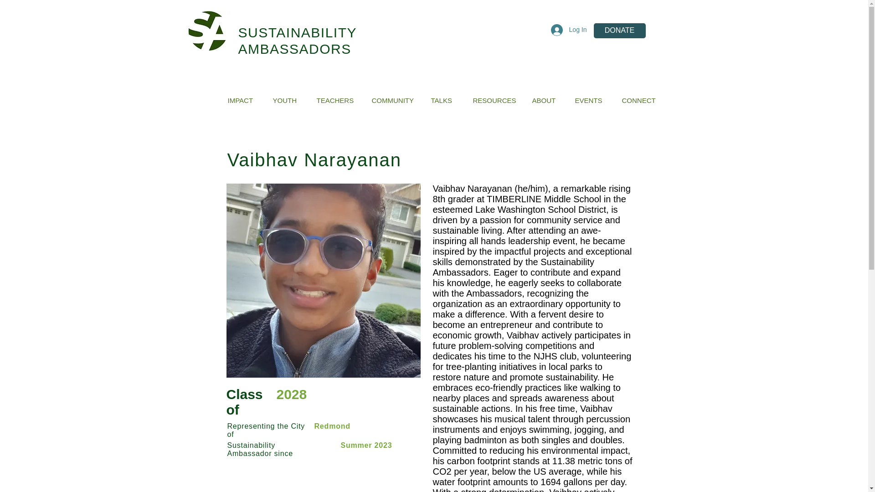 The height and width of the screenshot is (492, 875). Describe the element at coordinates (323, 281) in the screenshot. I see `Vaibhav Narayanan.jp2` at that location.